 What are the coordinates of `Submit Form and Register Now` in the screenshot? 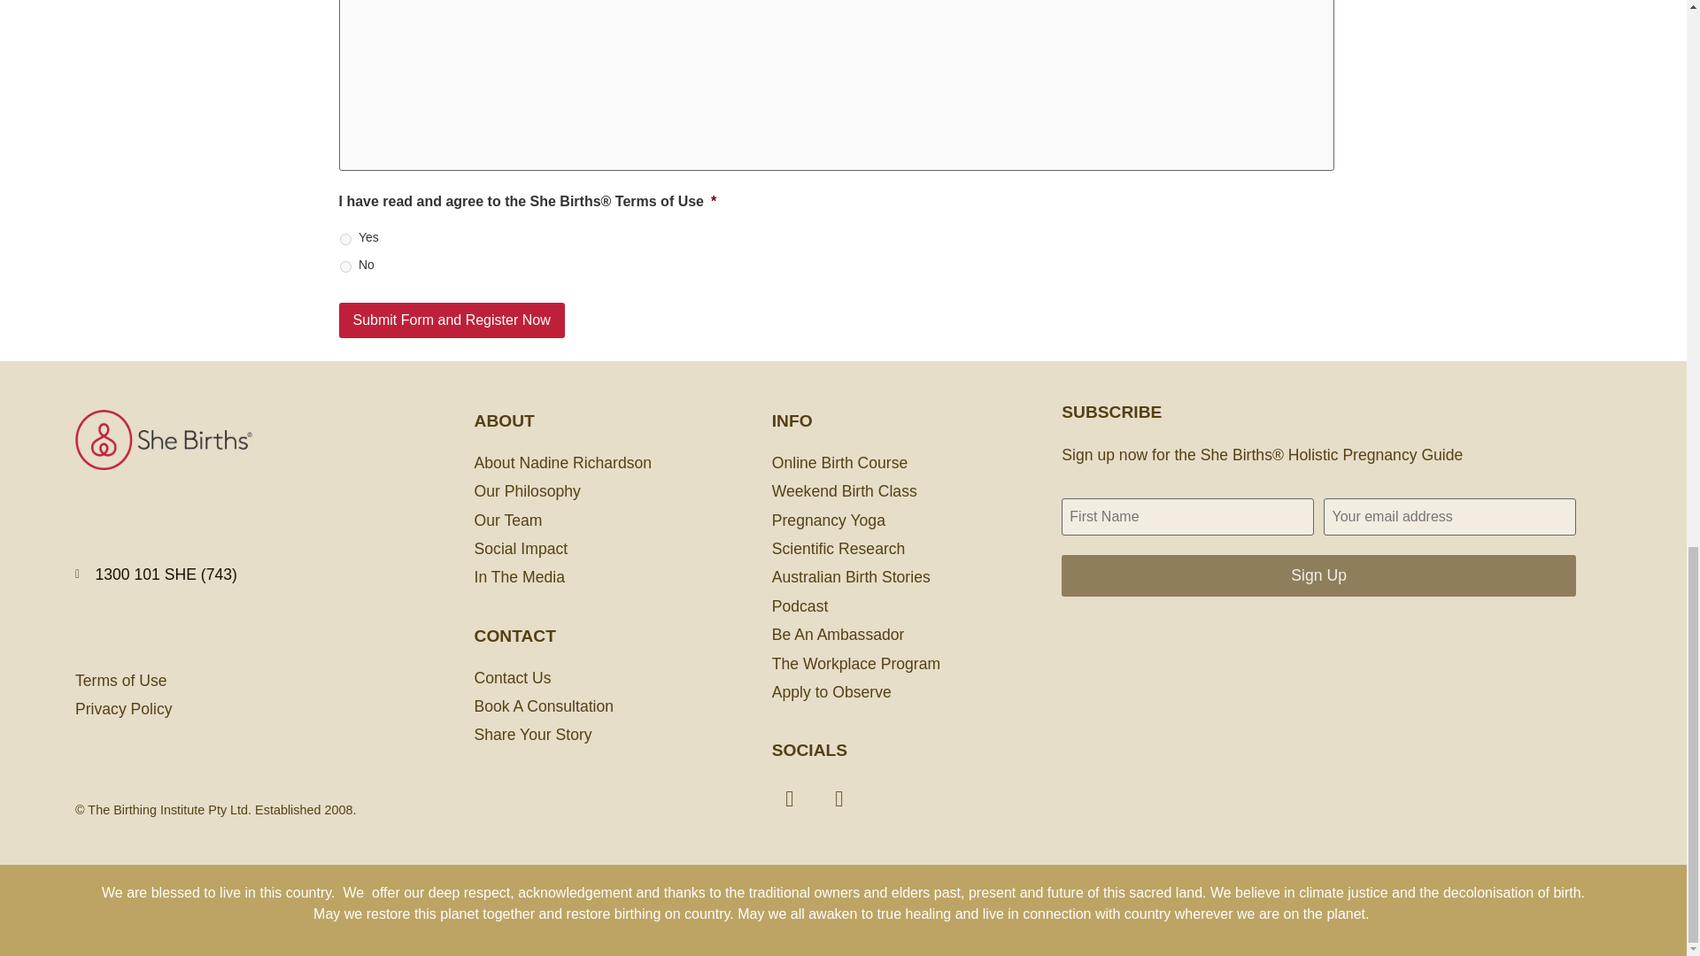 It's located at (452, 320).